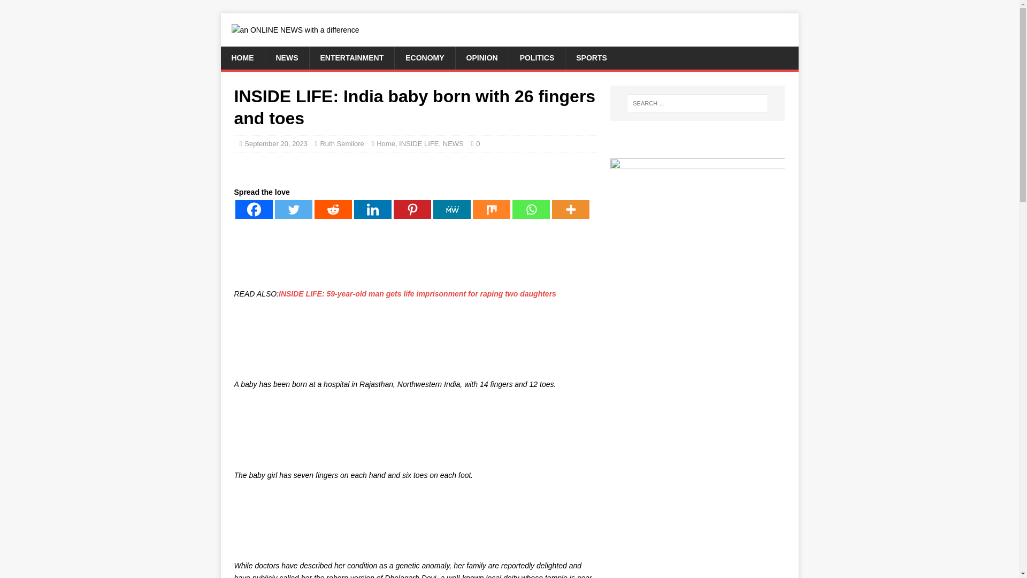 The height and width of the screenshot is (578, 1027). I want to click on More, so click(571, 209).